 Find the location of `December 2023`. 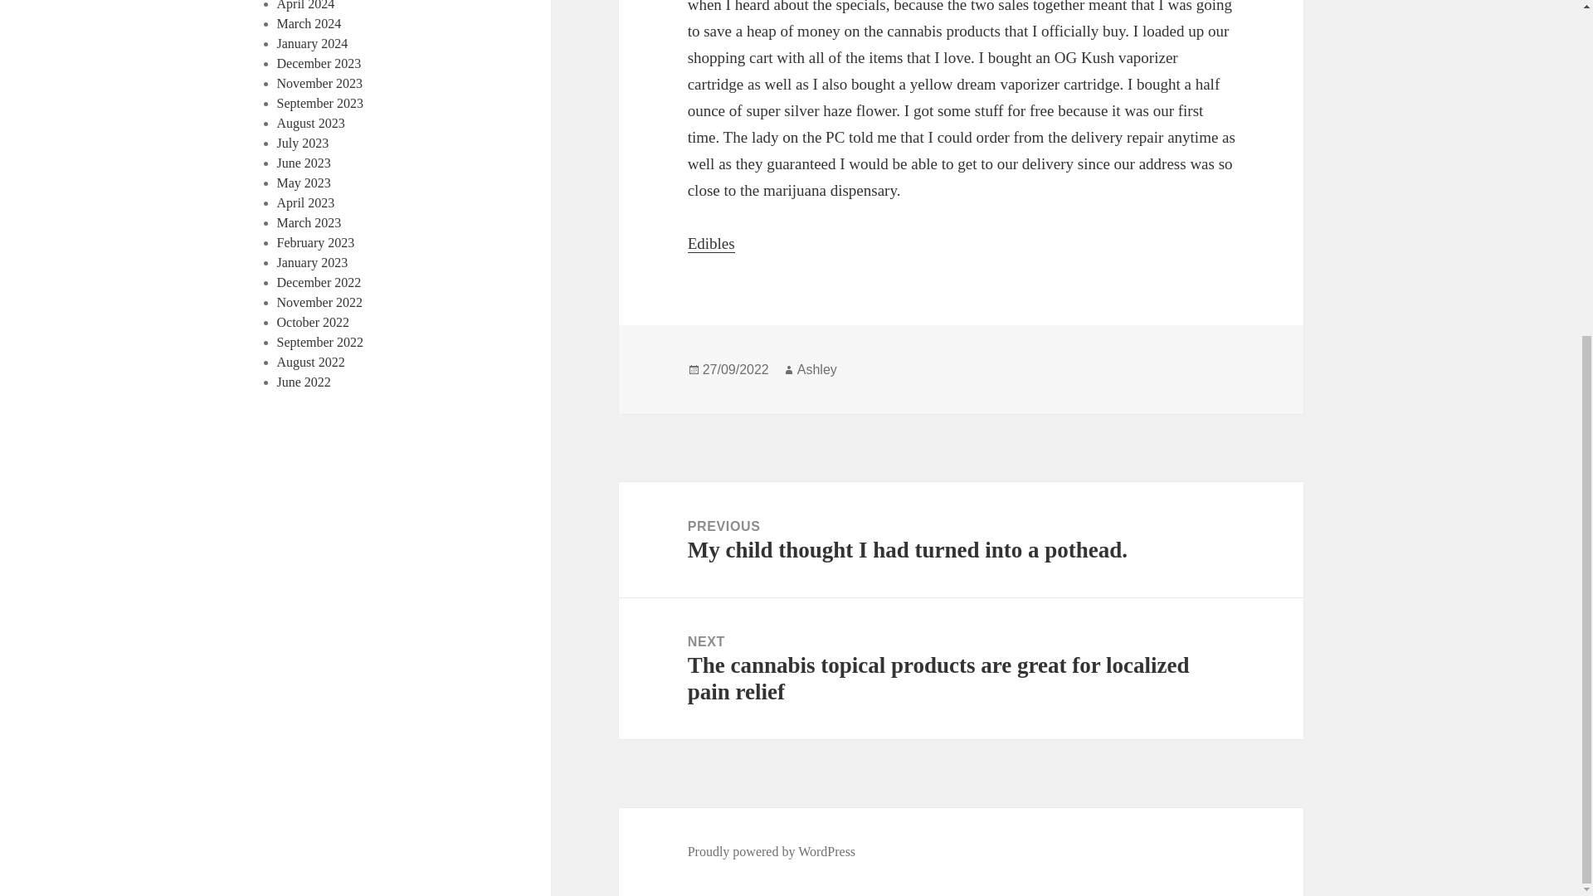

December 2023 is located at coordinates (319, 63).